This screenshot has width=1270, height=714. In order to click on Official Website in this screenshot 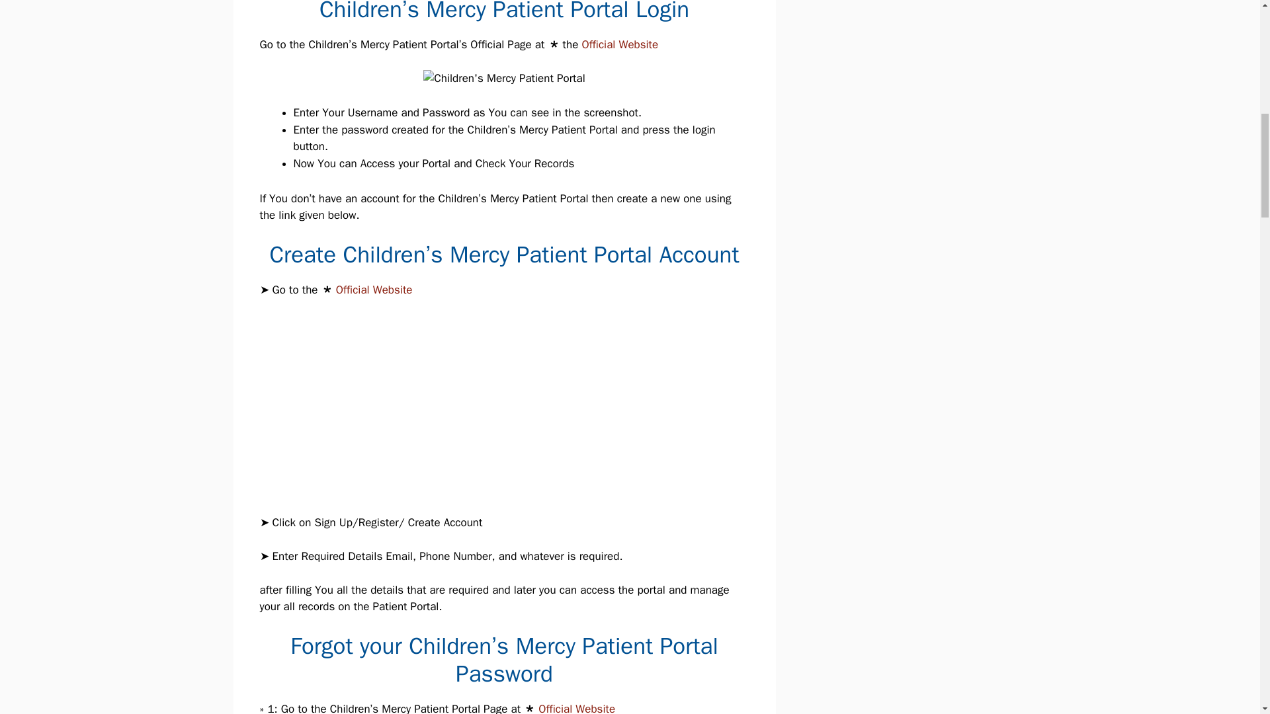, I will do `click(577, 707)`.